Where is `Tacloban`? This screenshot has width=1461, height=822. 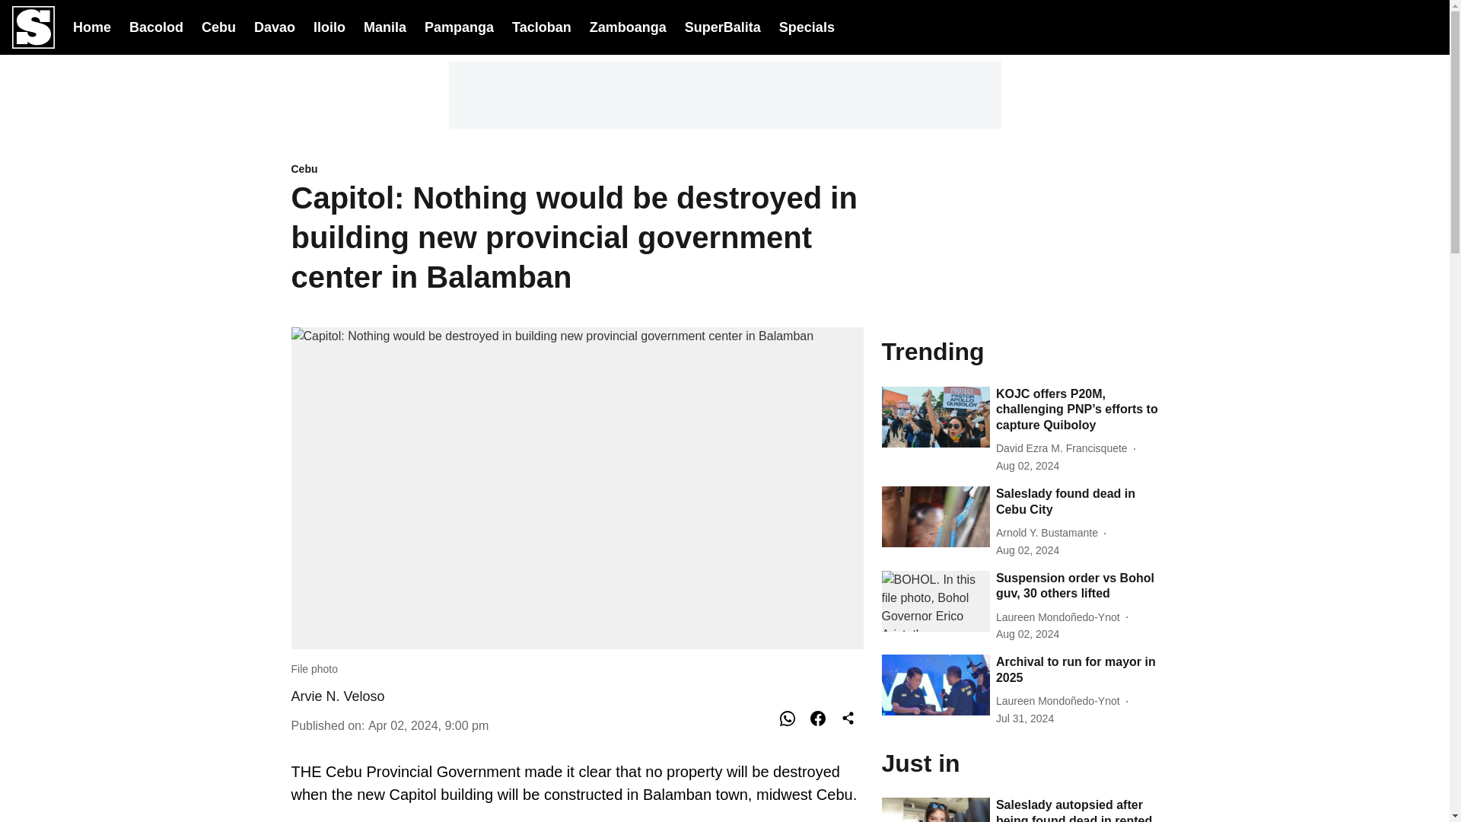
Tacloban is located at coordinates (542, 26).